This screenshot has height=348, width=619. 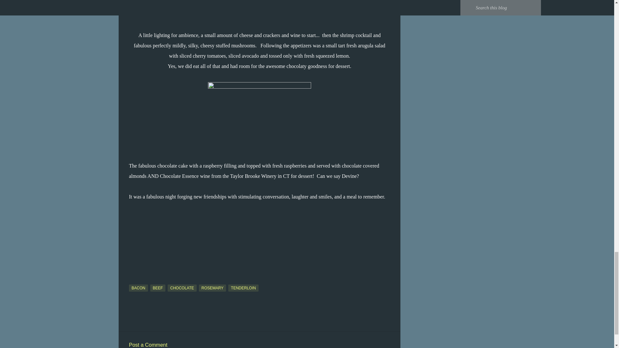 I want to click on BEEF, so click(x=158, y=288).